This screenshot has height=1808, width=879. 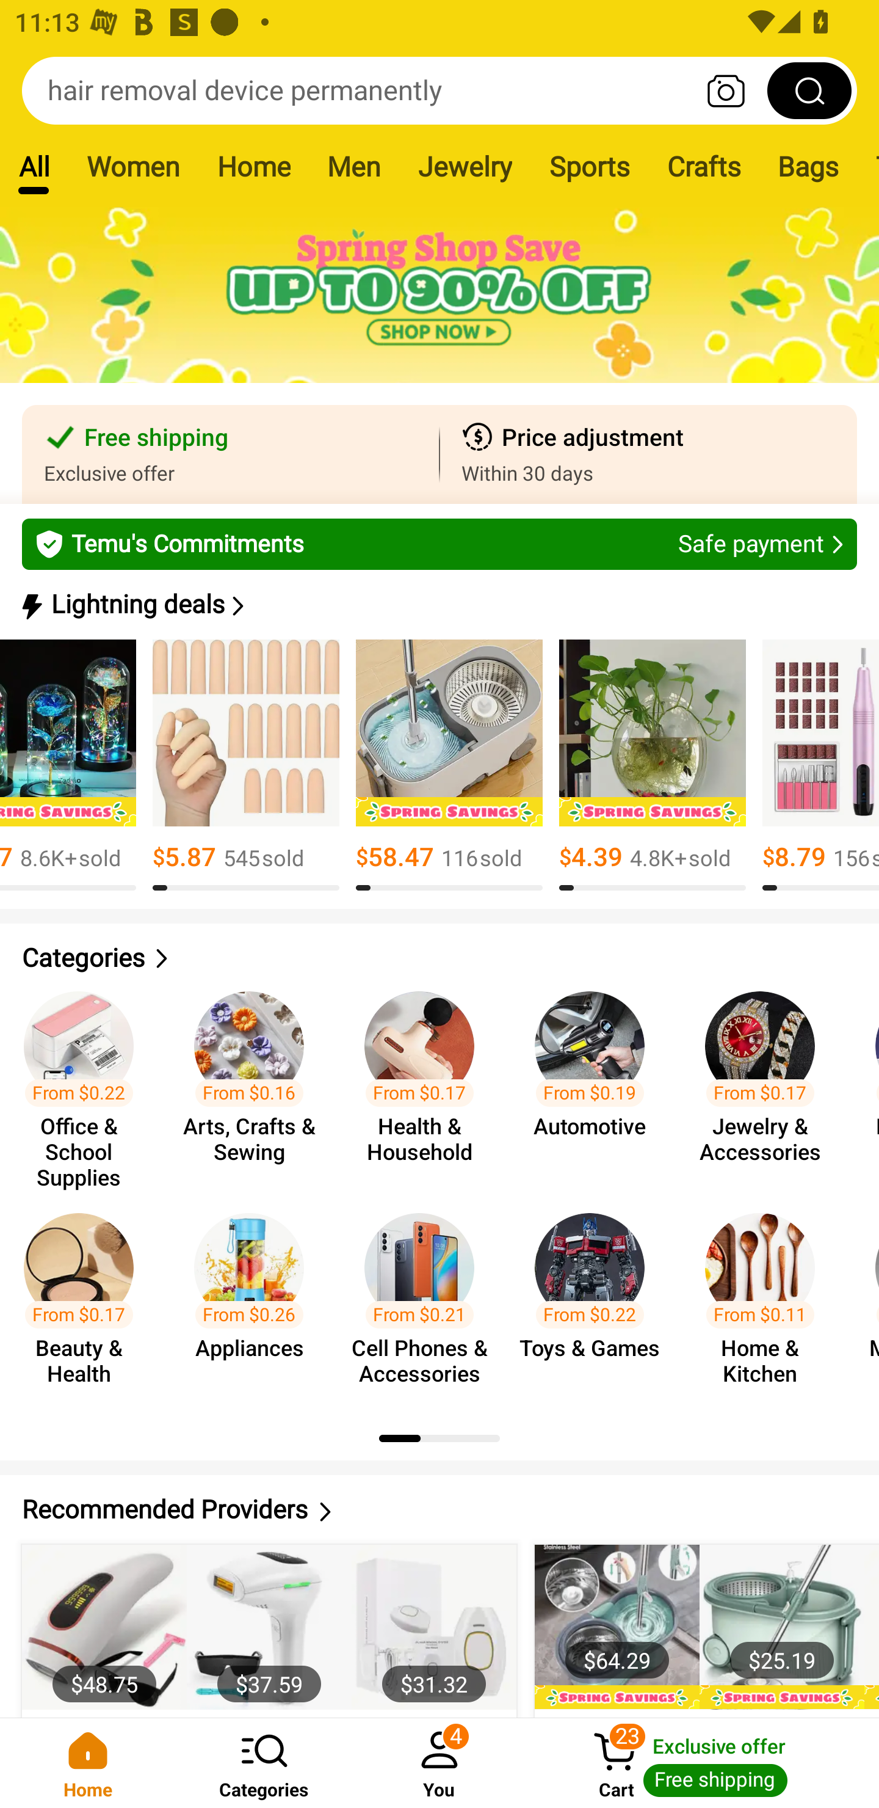 I want to click on Men, so click(x=353, y=166).